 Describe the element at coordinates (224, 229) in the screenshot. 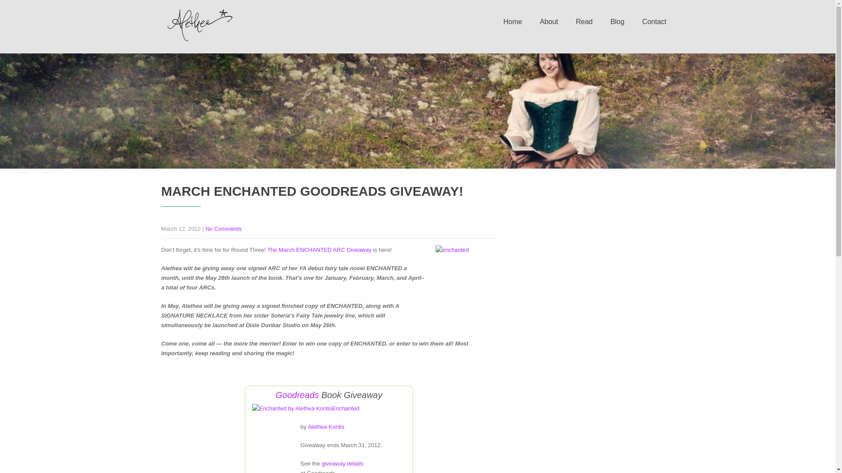

I see `No Comments` at that location.